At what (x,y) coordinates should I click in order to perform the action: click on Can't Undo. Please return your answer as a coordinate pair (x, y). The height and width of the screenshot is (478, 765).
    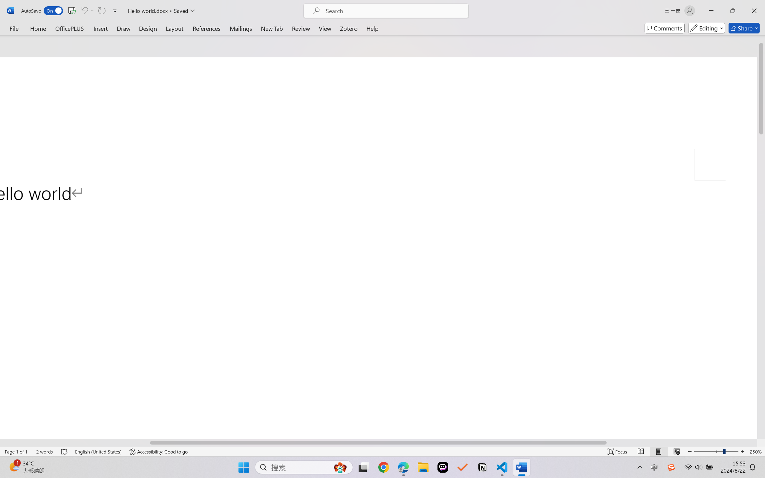
    Looking at the image, I should click on (87, 11).